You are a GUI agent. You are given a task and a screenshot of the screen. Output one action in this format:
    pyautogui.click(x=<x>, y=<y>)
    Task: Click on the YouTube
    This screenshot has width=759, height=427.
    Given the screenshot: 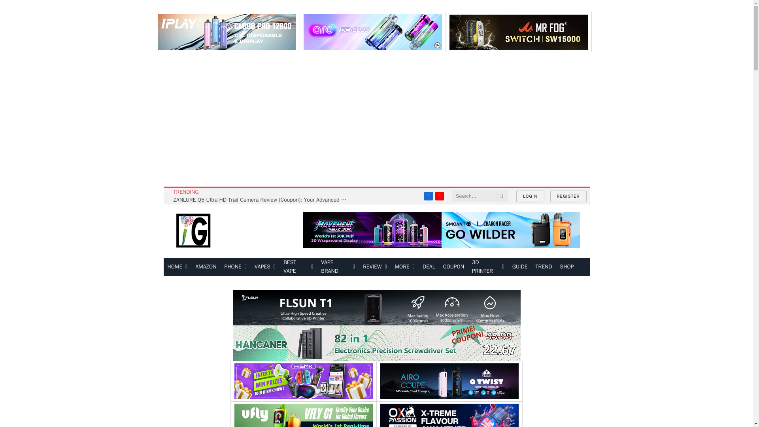 What is the action you would take?
    pyautogui.click(x=440, y=196)
    